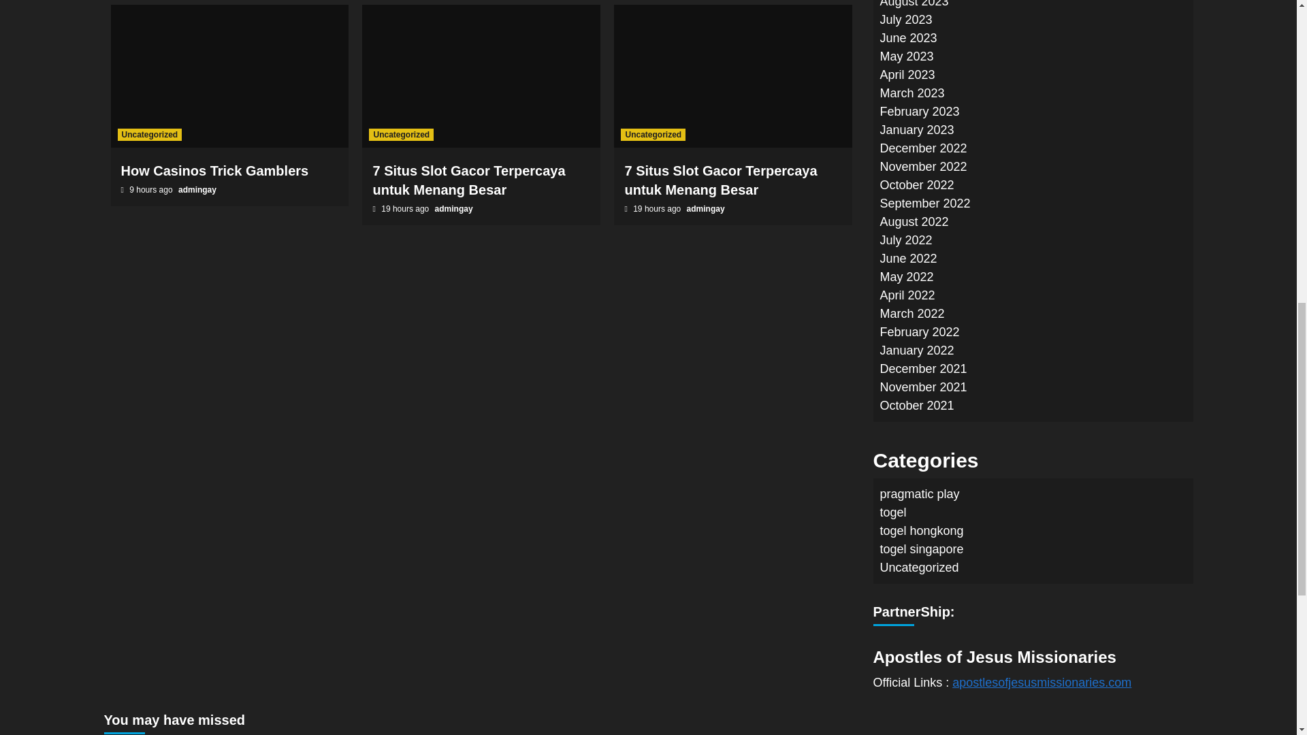 The height and width of the screenshot is (735, 1307). What do you see at coordinates (454, 209) in the screenshot?
I see `admingay` at bounding box center [454, 209].